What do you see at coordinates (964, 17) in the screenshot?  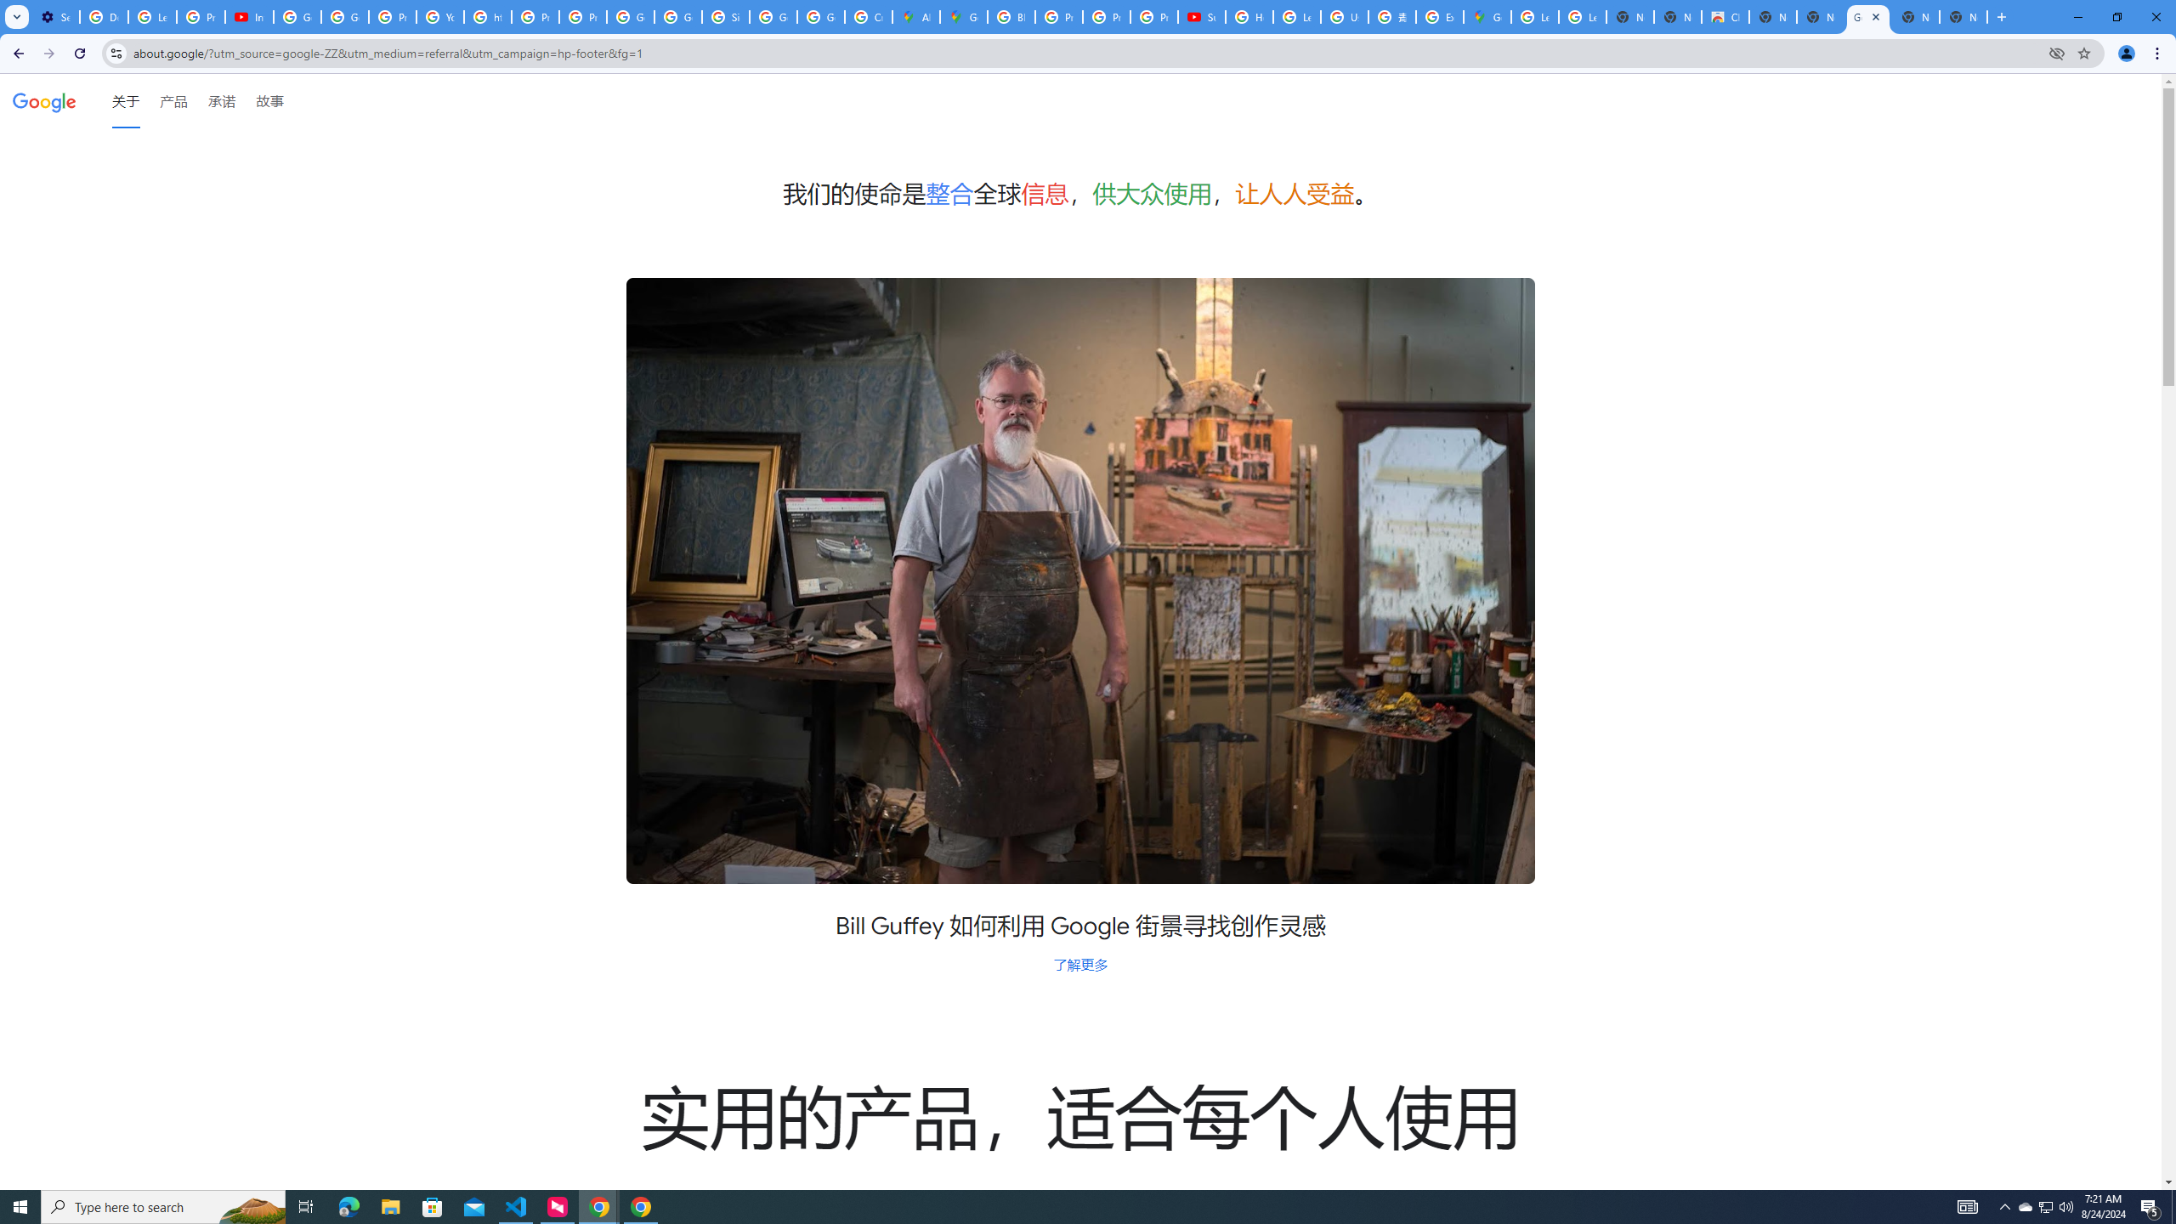 I see `Google Maps` at bounding box center [964, 17].